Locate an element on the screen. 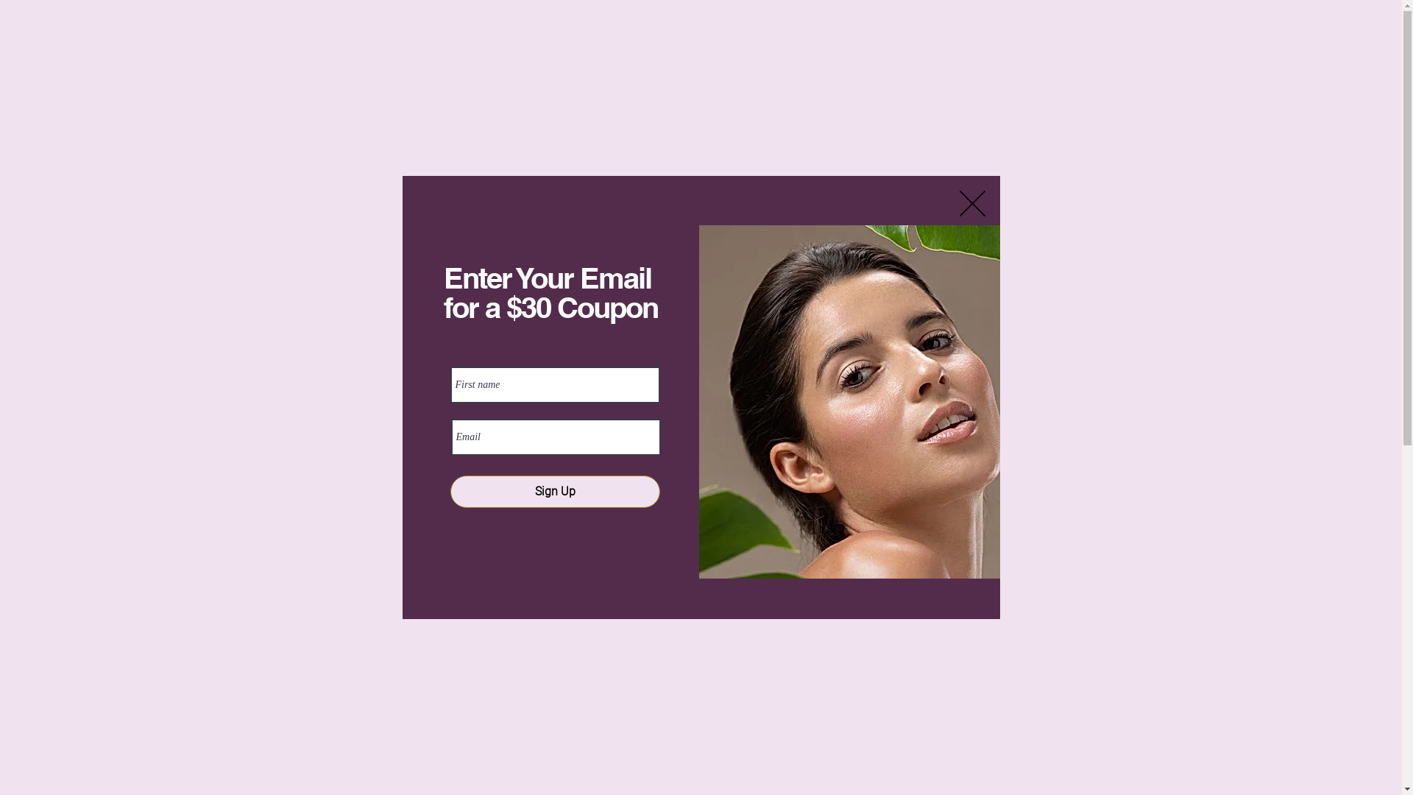  CONTACT US is located at coordinates (983, 92).